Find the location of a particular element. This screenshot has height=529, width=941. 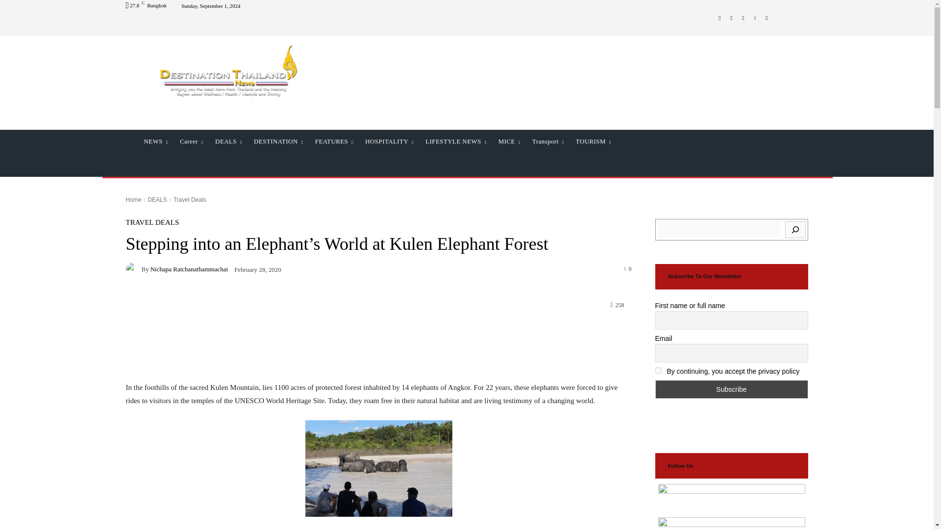

View all posts in DEALS is located at coordinates (157, 199).